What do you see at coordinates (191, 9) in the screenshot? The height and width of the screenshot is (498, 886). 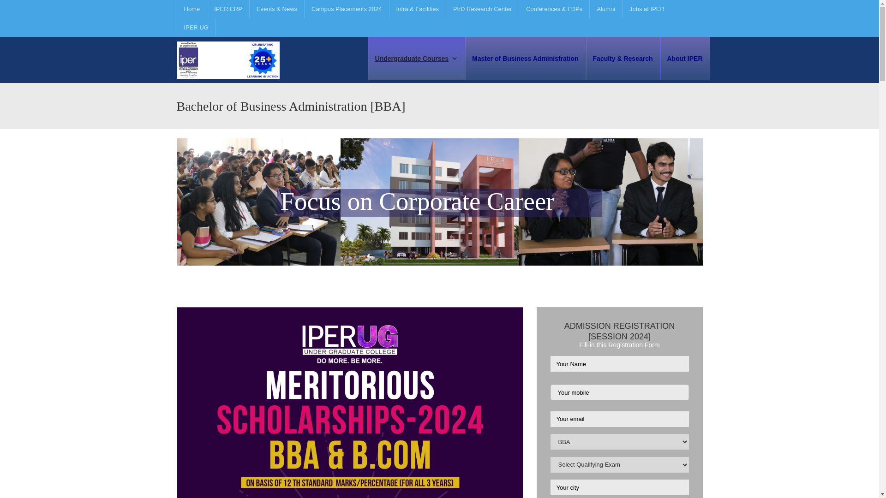 I see `Home` at bounding box center [191, 9].